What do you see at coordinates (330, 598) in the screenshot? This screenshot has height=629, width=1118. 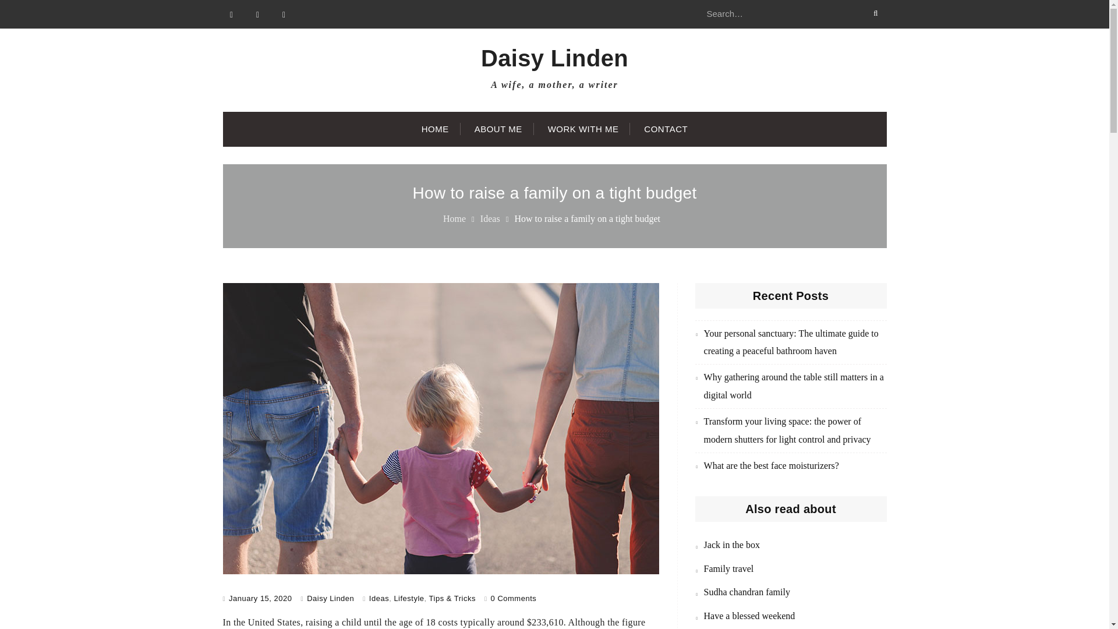 I see `Daisy Linden` at bounding box center [330, 598].